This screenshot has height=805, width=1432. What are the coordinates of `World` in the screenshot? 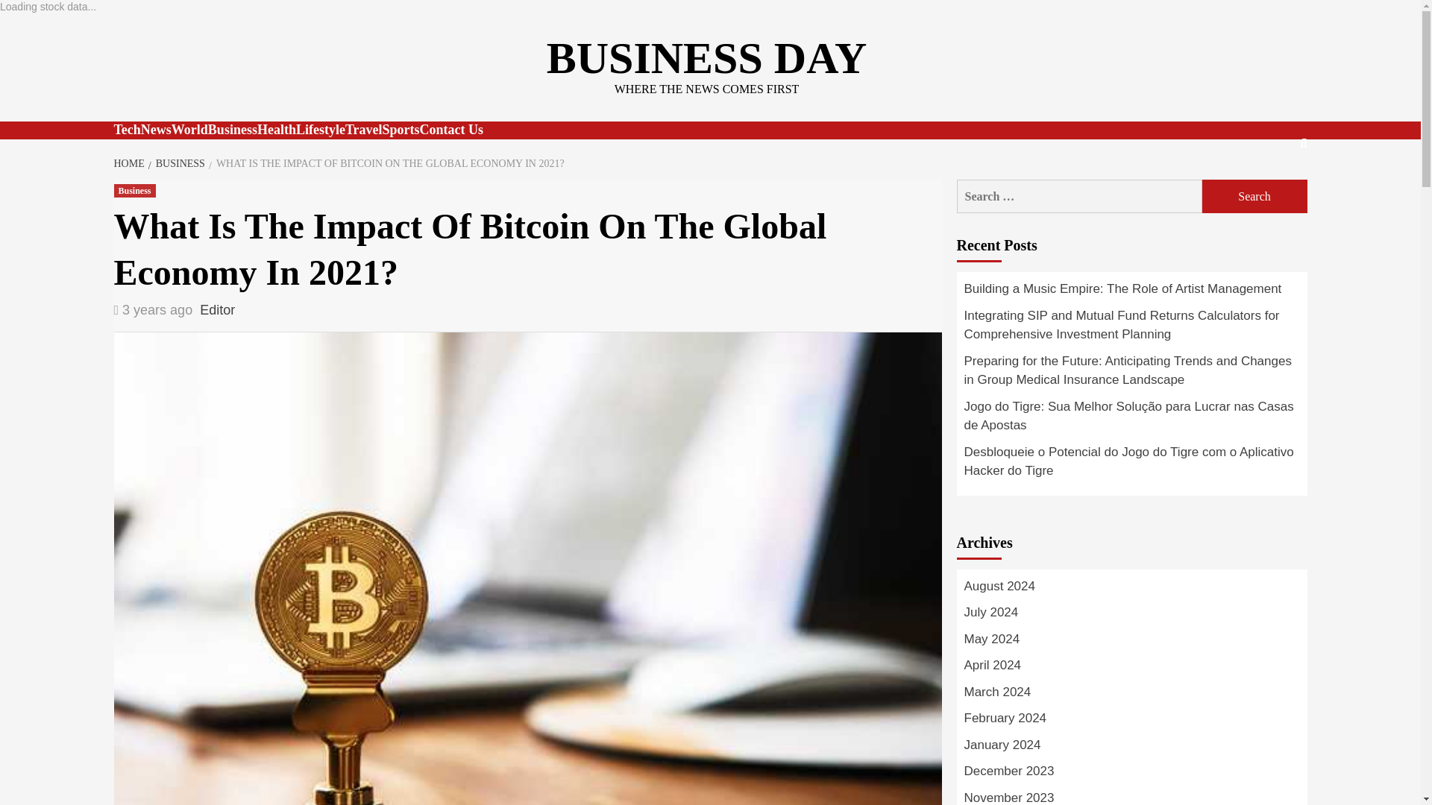 It's located at (189, 130).